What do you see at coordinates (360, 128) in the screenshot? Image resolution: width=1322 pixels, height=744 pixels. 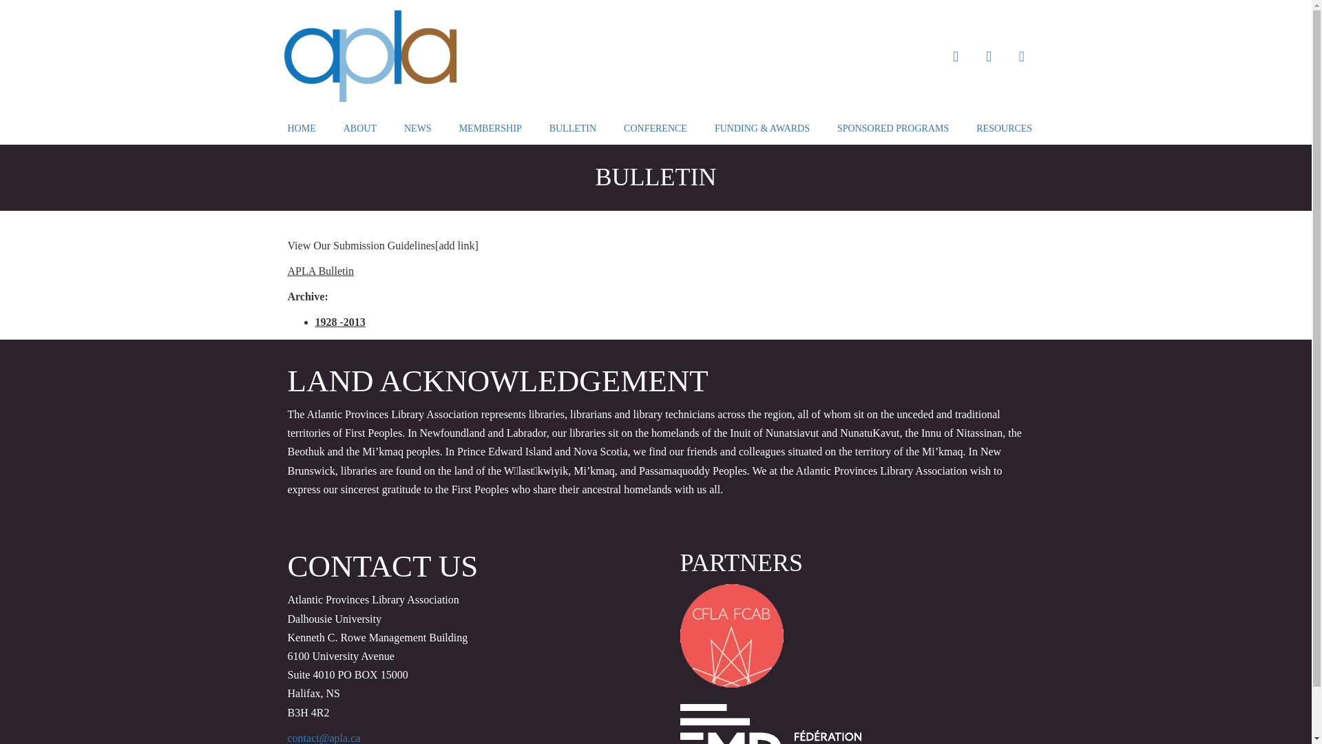 I see `ABOUT` at bounding box center [360, 128].